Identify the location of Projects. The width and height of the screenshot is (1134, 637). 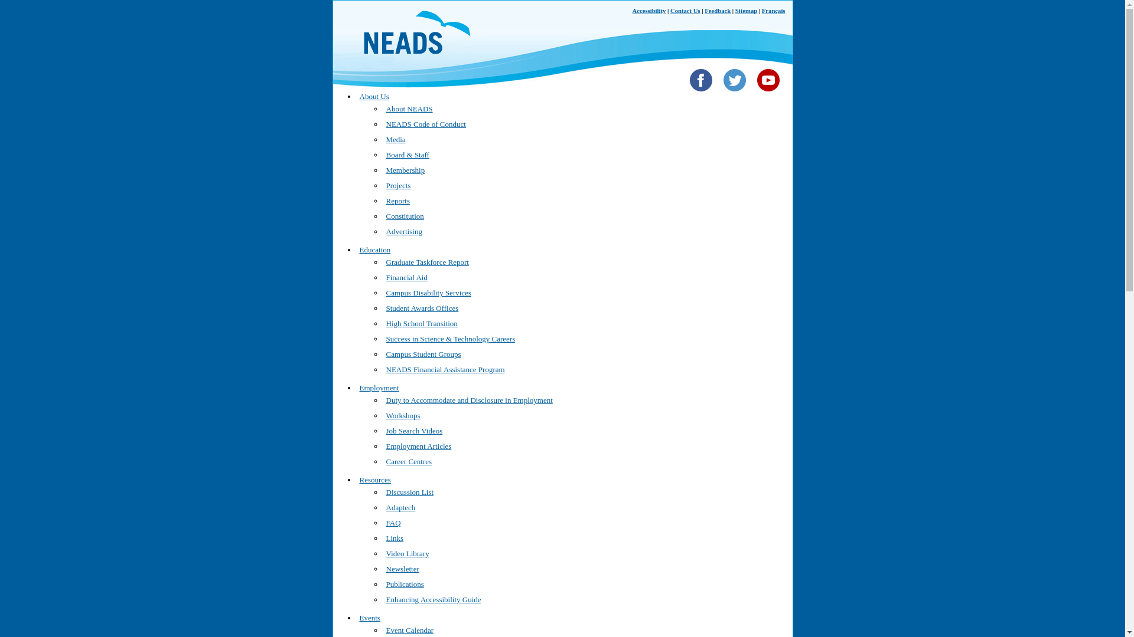
(398, 185).